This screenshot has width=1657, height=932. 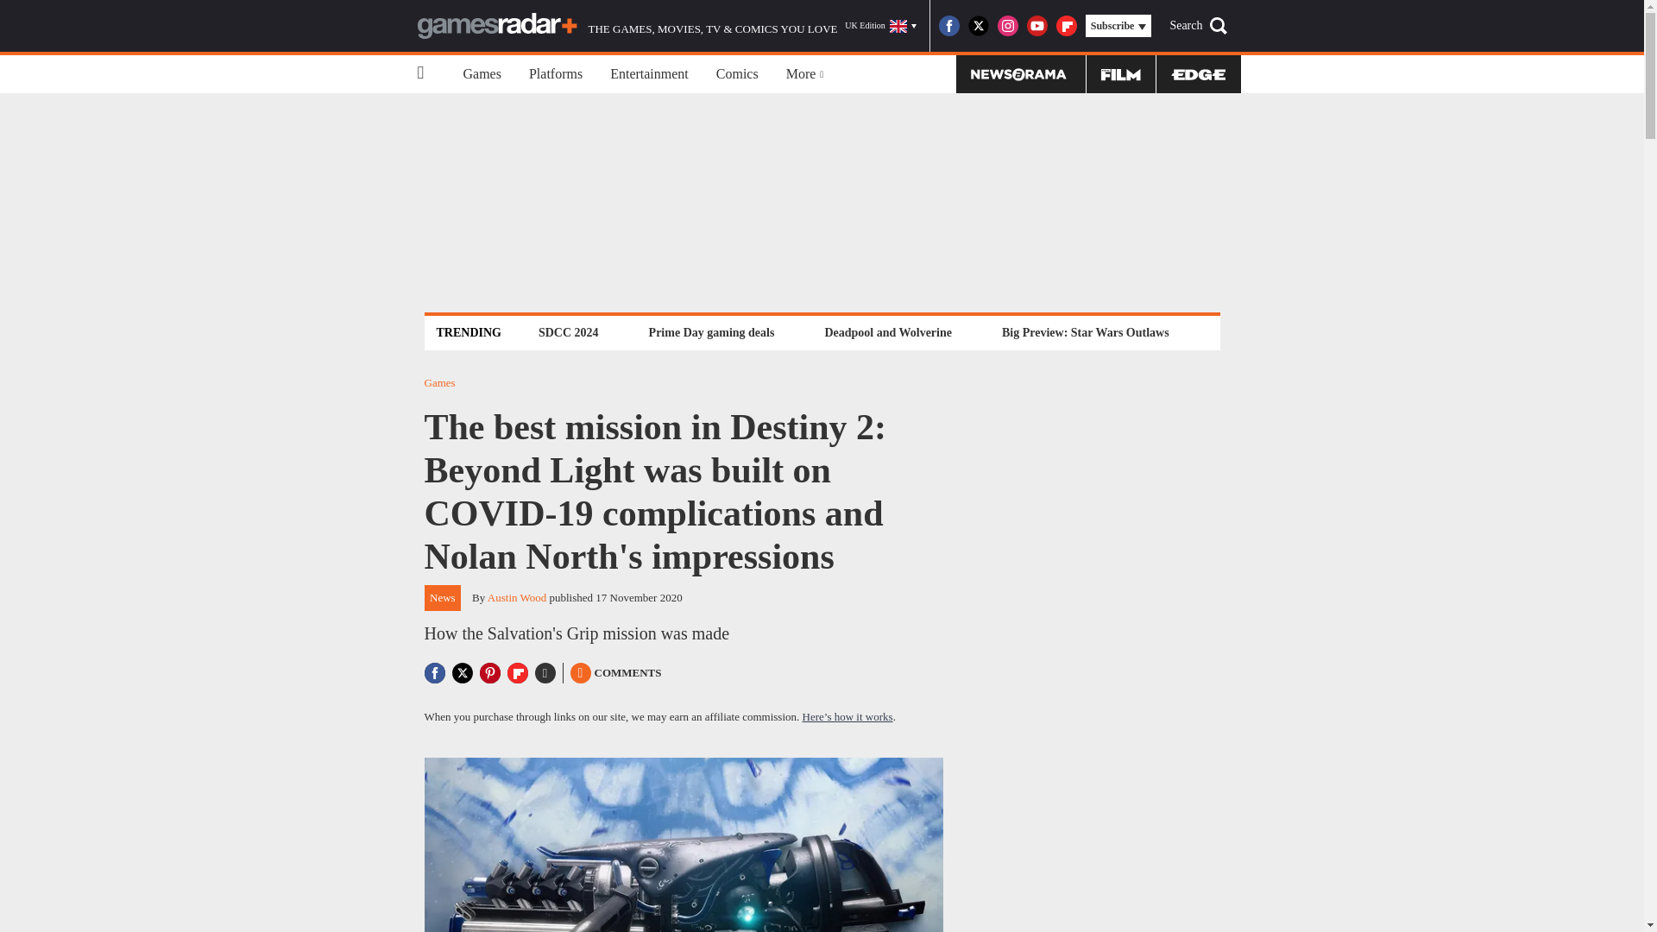 What do you see at coordinates (556, 74) in the screenshot?
I see `Platforms` at bounding box center [556, 74].